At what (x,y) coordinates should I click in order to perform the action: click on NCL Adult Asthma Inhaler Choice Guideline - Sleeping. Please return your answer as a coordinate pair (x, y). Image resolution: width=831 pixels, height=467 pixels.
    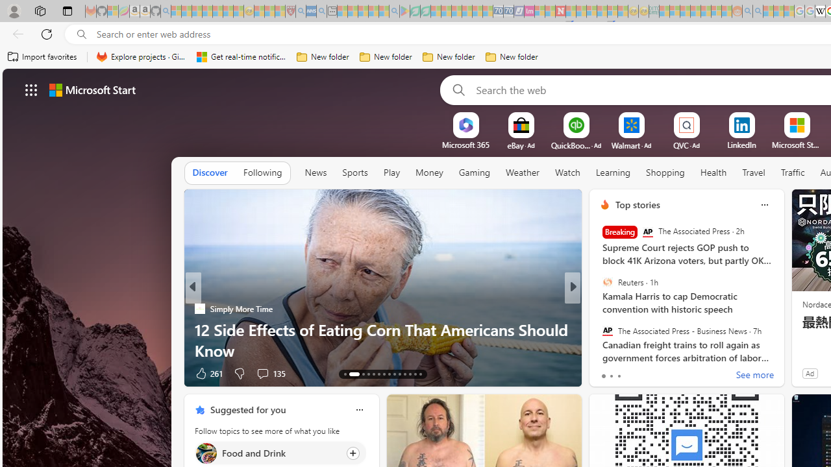
    Looking at the image, I should click on (312, 12).